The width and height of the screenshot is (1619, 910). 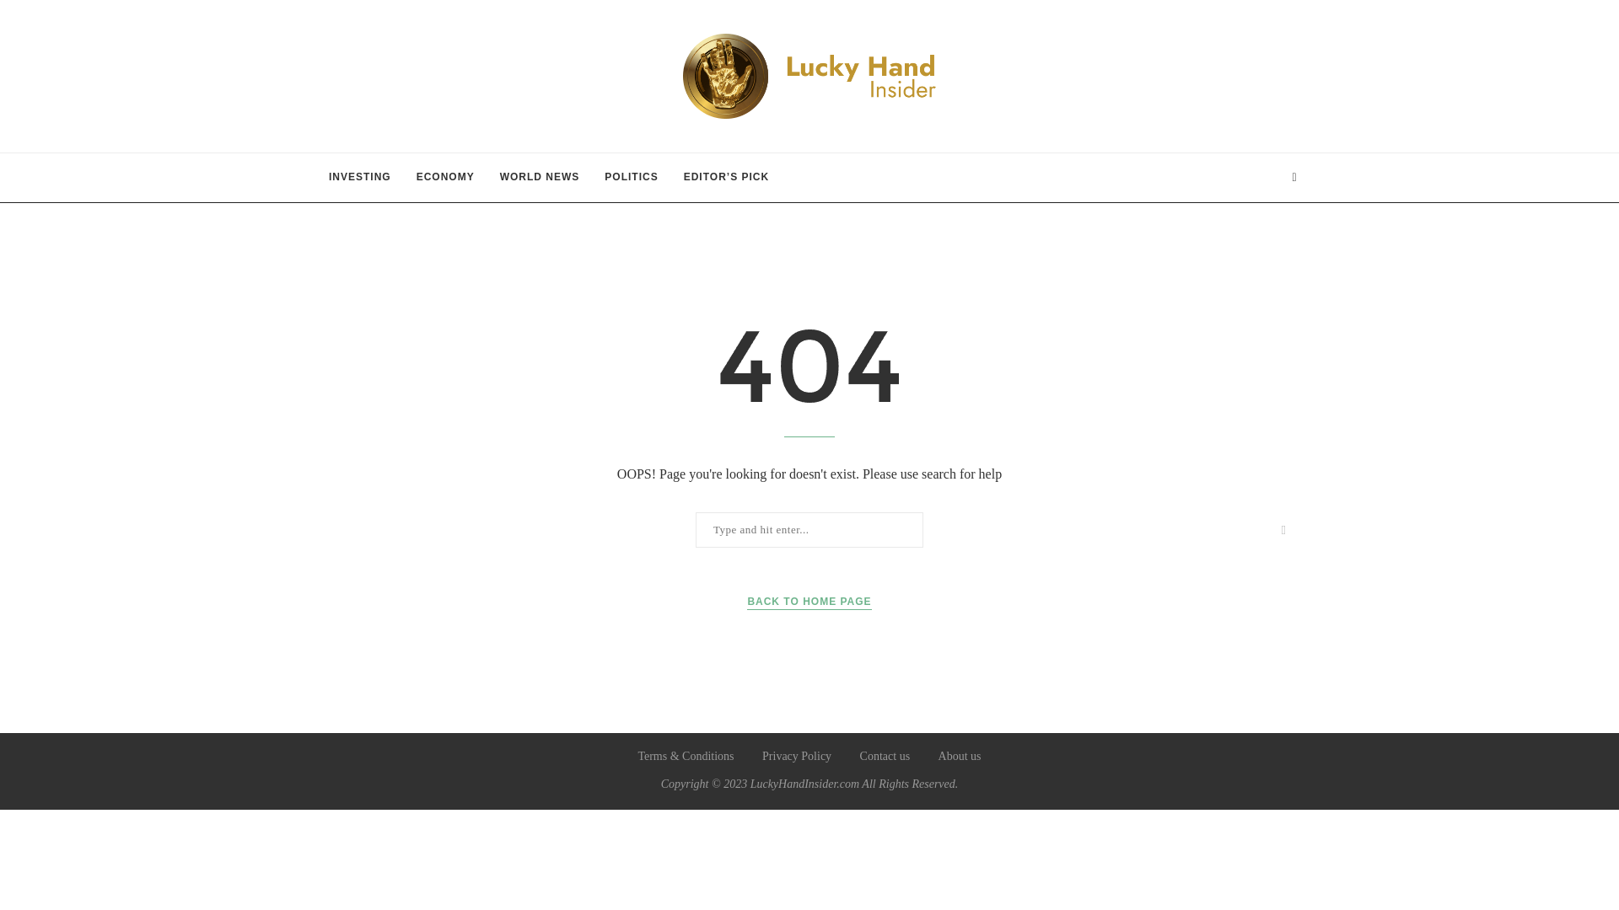 What do you see at coordinates (445, 177) in the screenshot?
I see `ECONOMY` at bounding box center [445, 177].